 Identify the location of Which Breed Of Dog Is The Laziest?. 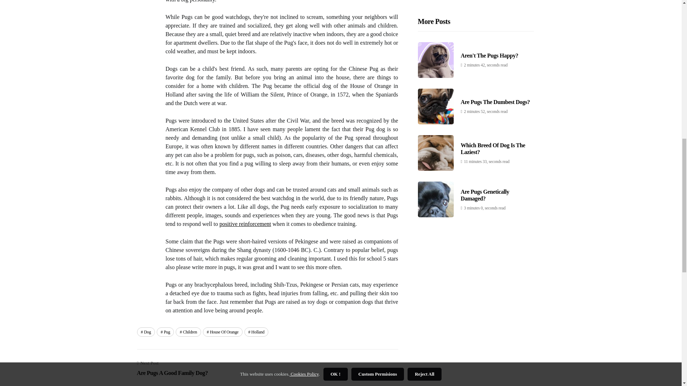
(493, 20).